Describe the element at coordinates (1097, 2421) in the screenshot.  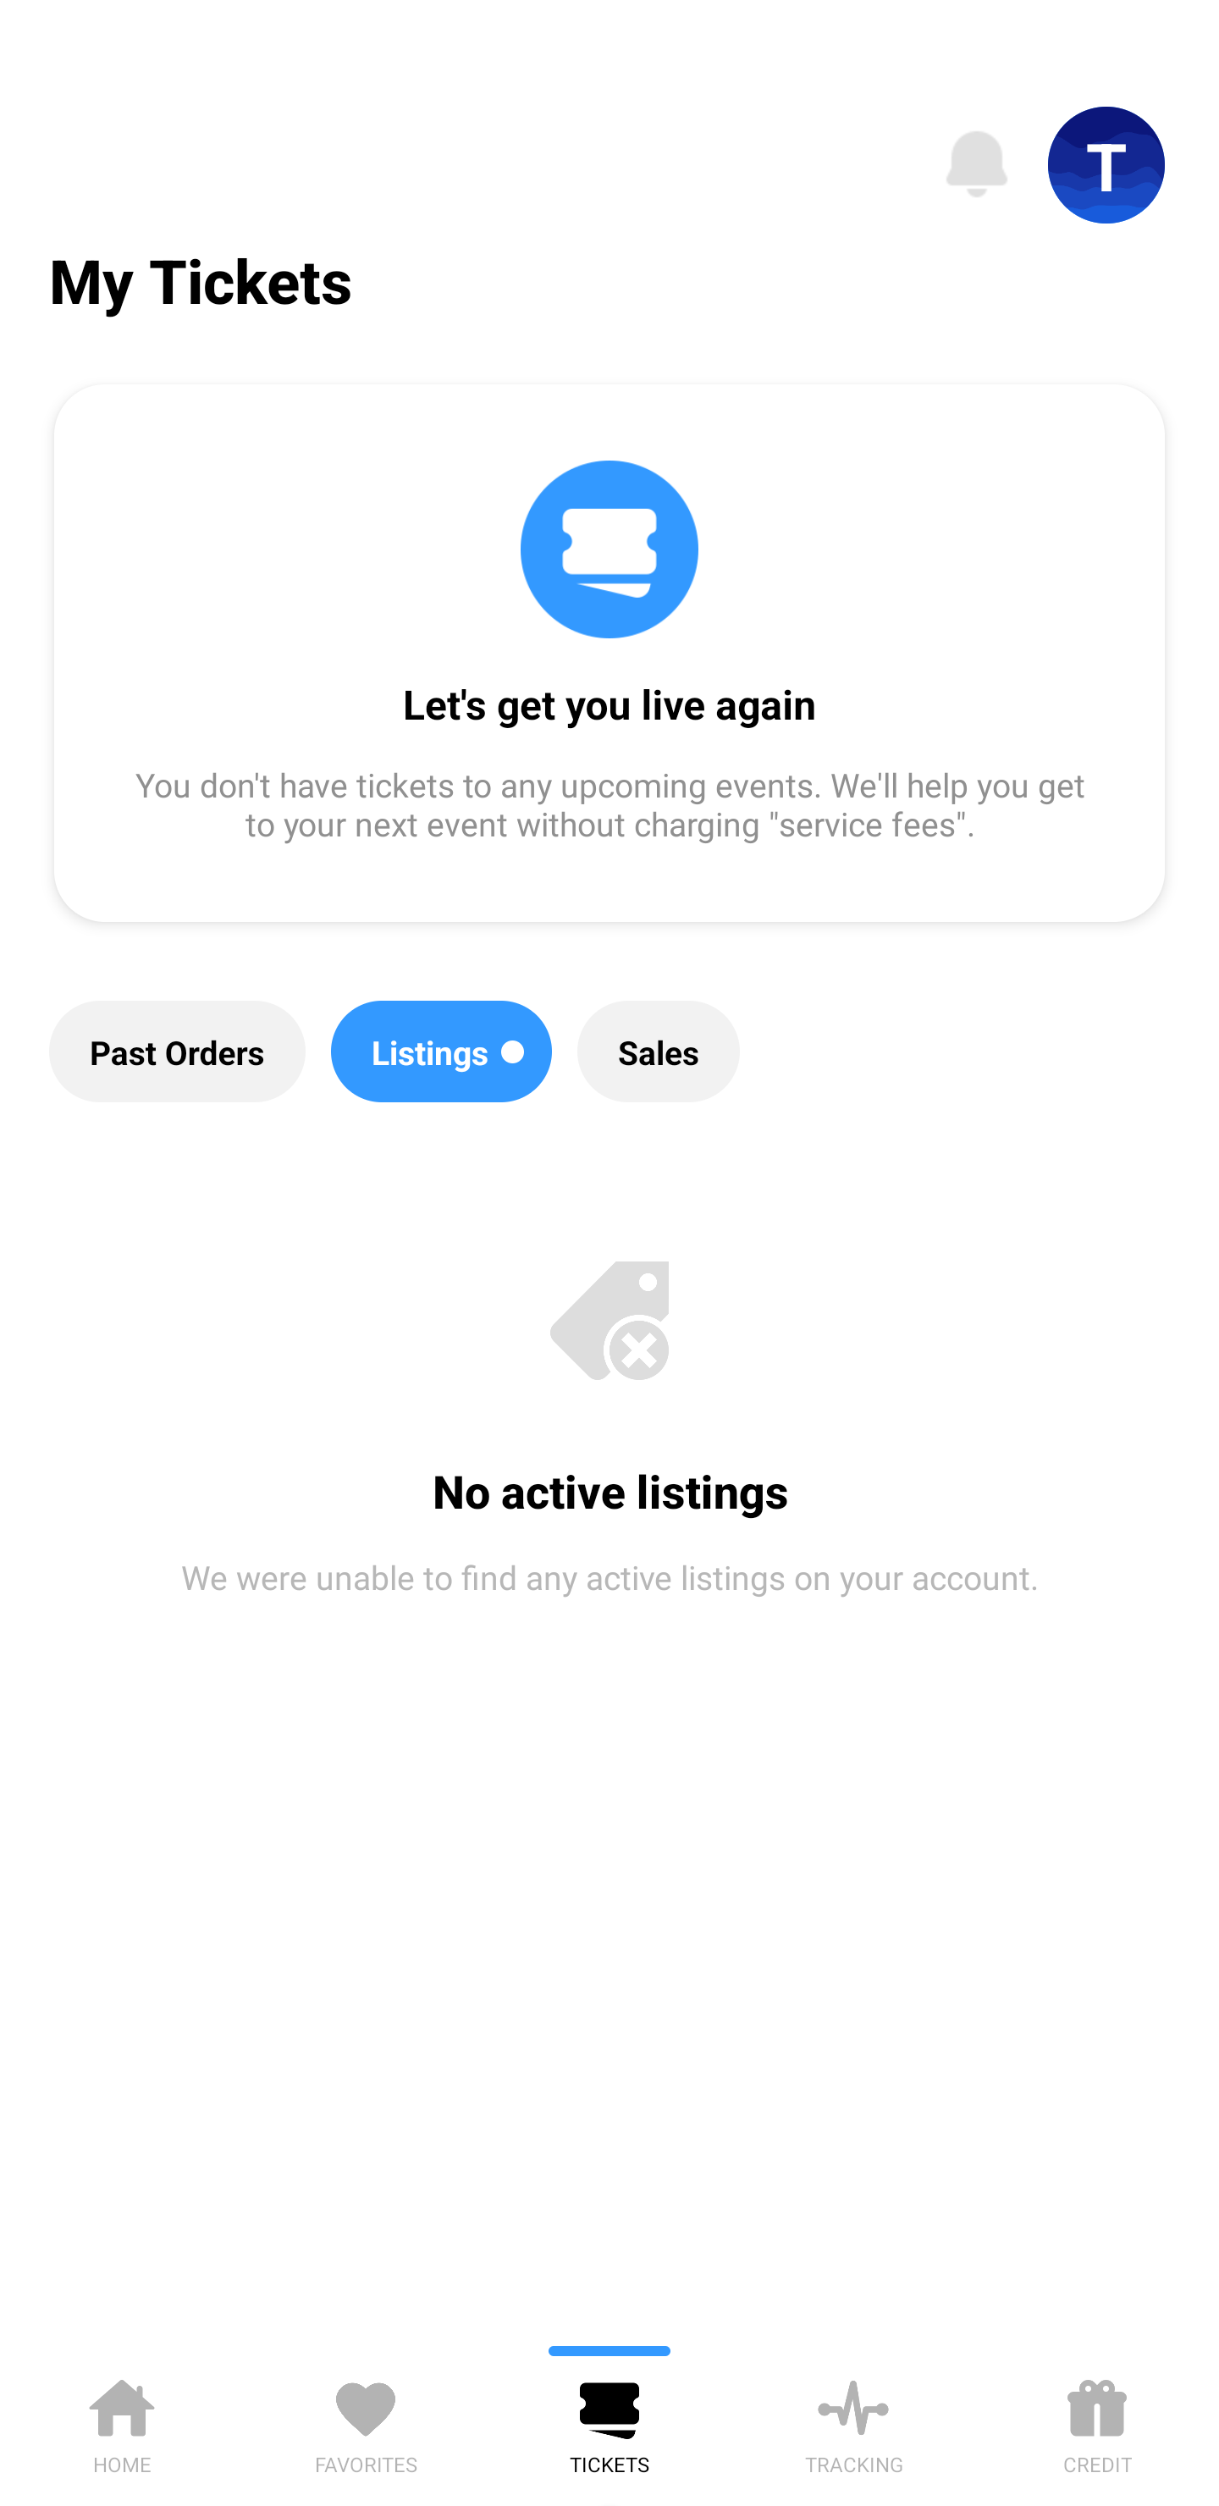
I see `CREDIT` at that location.